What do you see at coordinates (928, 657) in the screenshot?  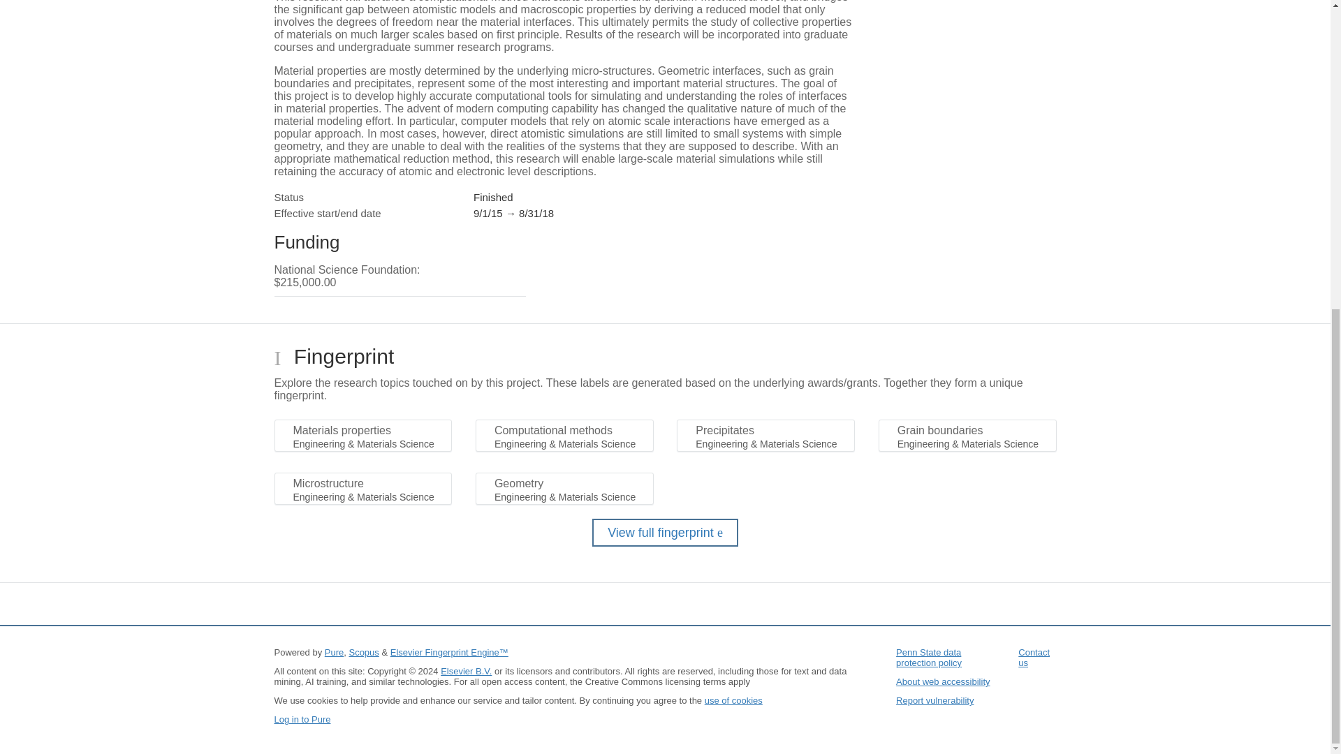 I see `Penn State data protection policy` at bounding box center [928, 657].